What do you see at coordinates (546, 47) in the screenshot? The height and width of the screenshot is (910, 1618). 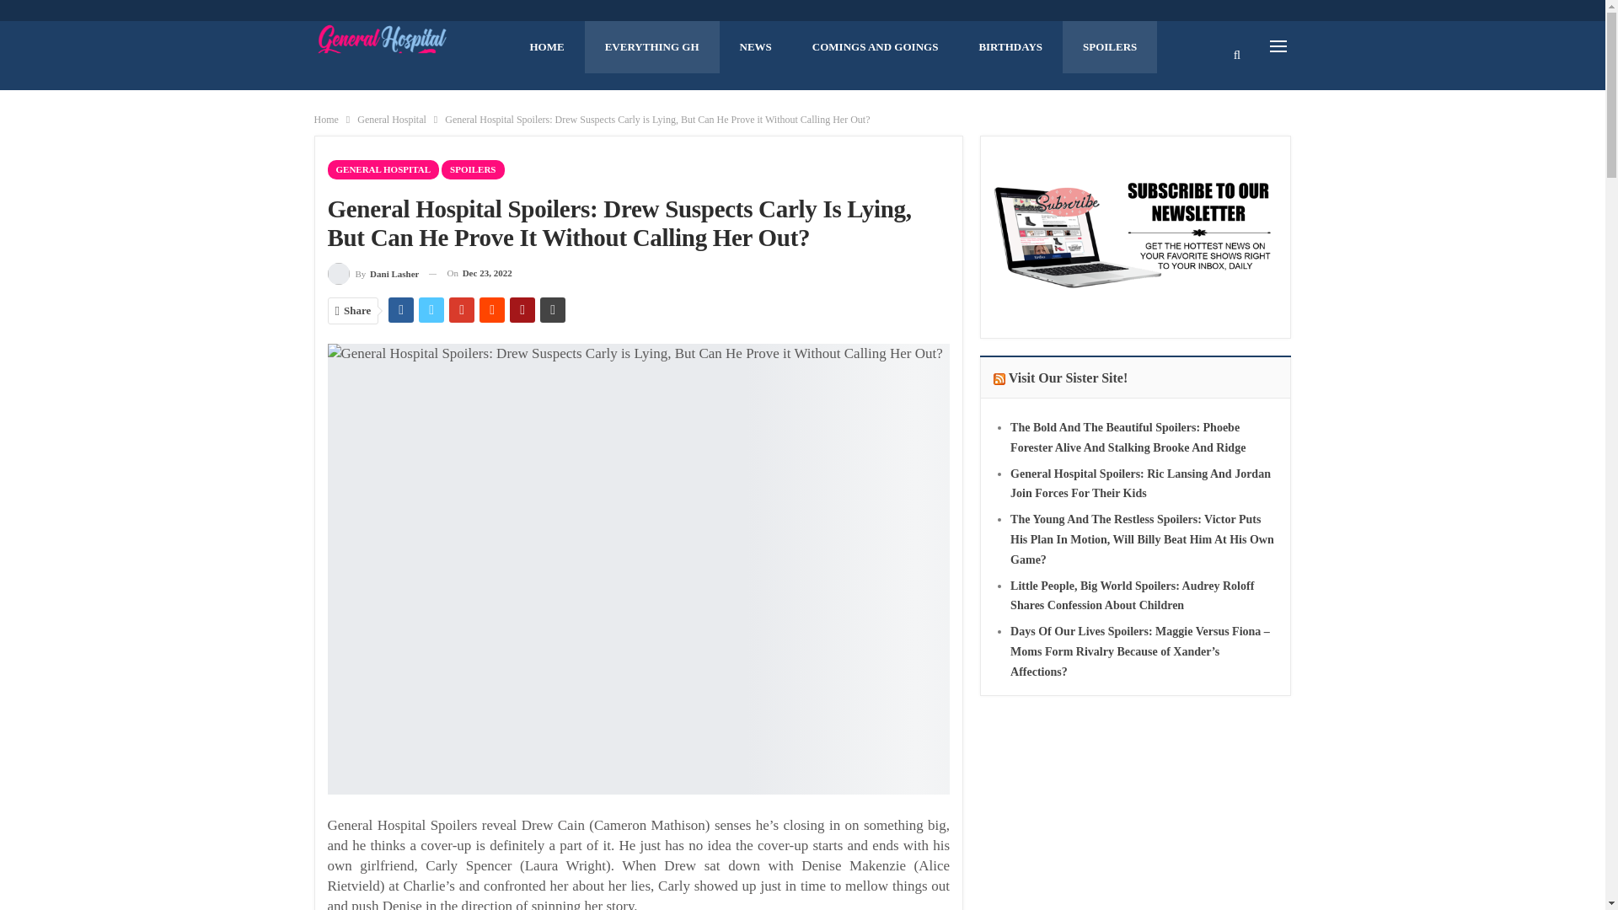 I see `HOME` at bounding box center [546, 47].